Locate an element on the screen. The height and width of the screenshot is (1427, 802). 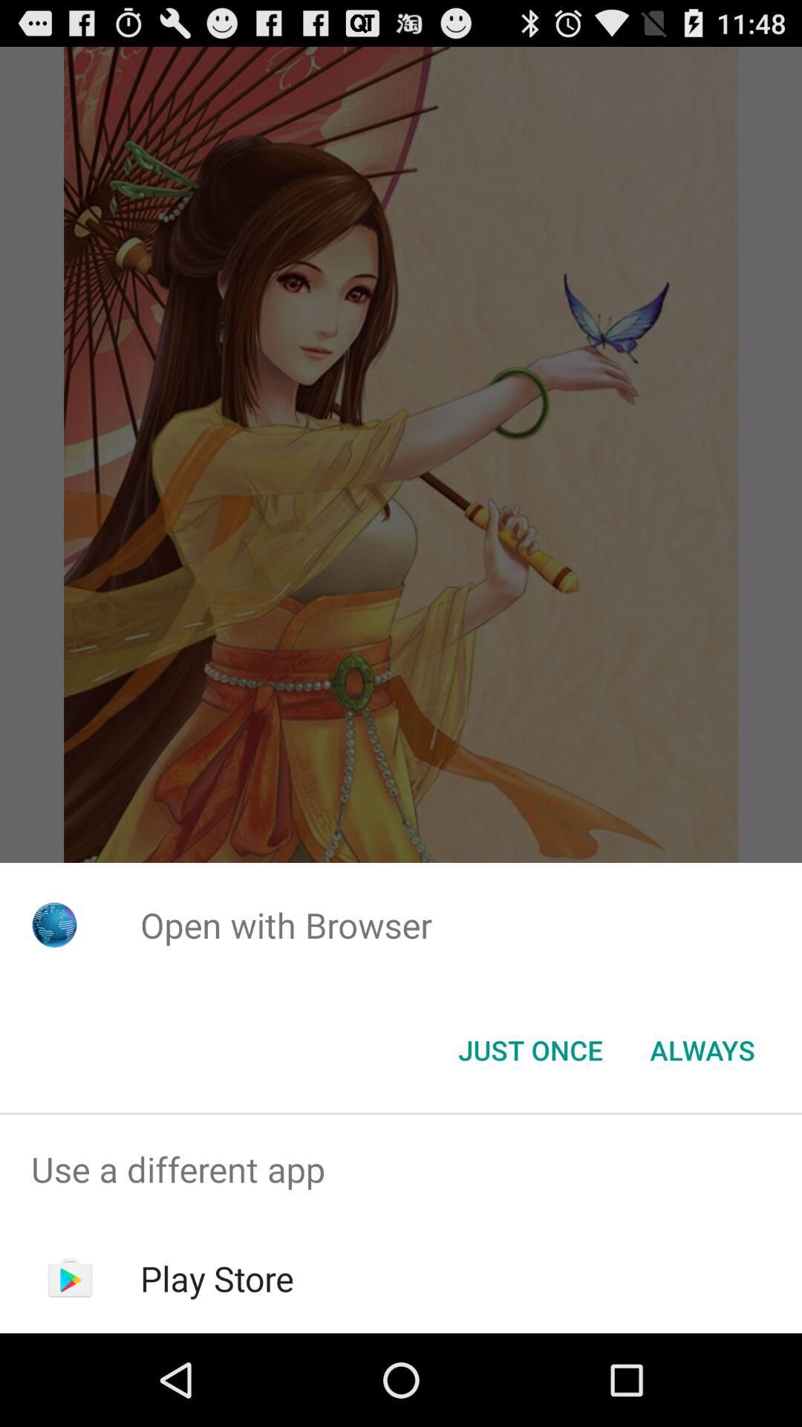
press app below open with browser app is located at coordinates (702, 1050).